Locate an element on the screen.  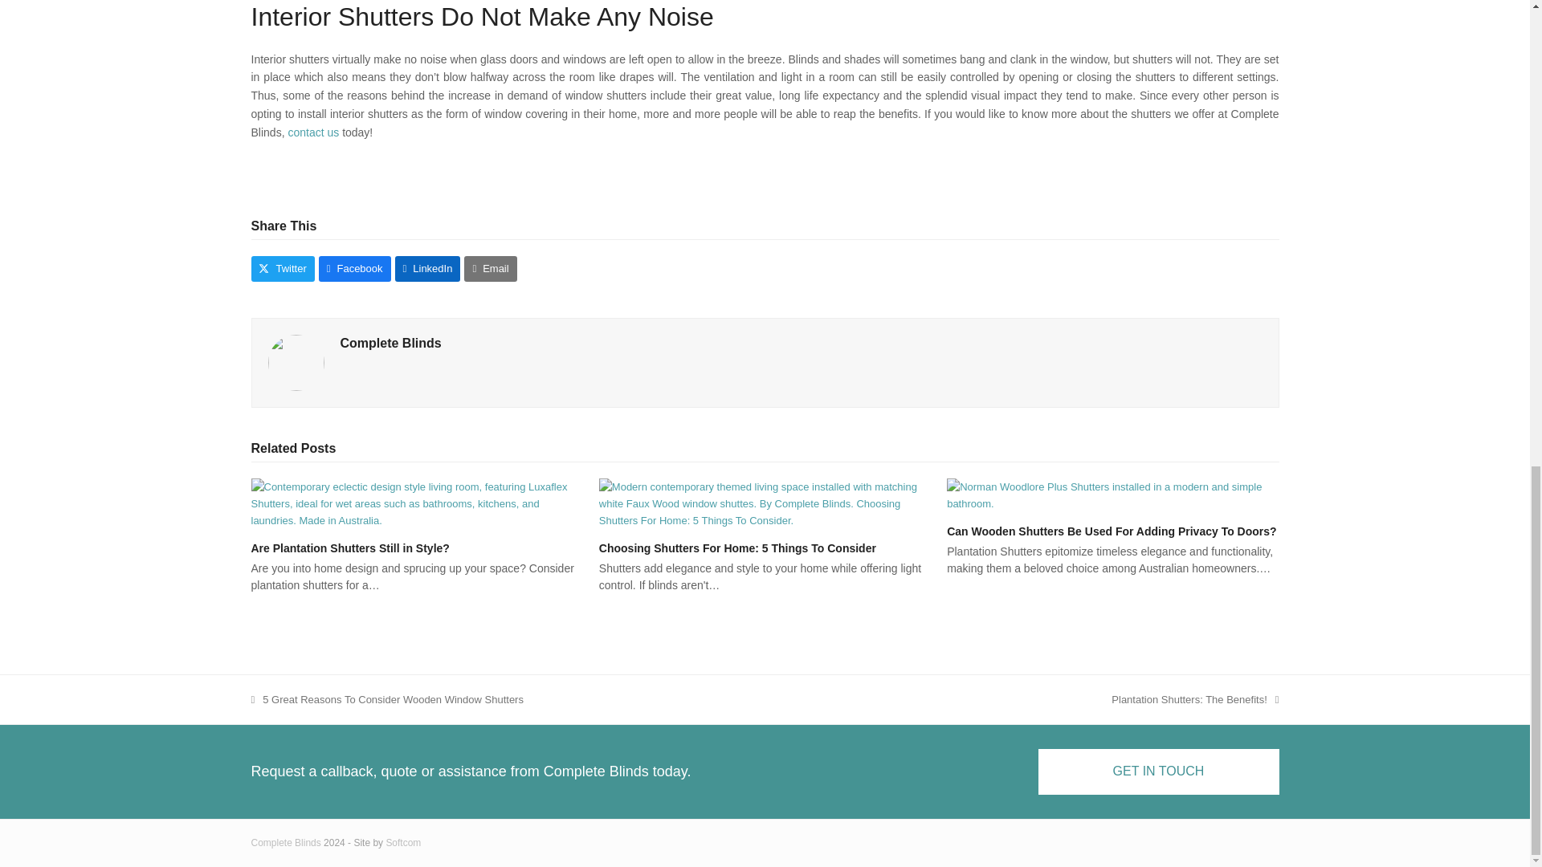
Choosing Shutters For Home: 5 Things To Consider is located at coordinates (1195, 699).